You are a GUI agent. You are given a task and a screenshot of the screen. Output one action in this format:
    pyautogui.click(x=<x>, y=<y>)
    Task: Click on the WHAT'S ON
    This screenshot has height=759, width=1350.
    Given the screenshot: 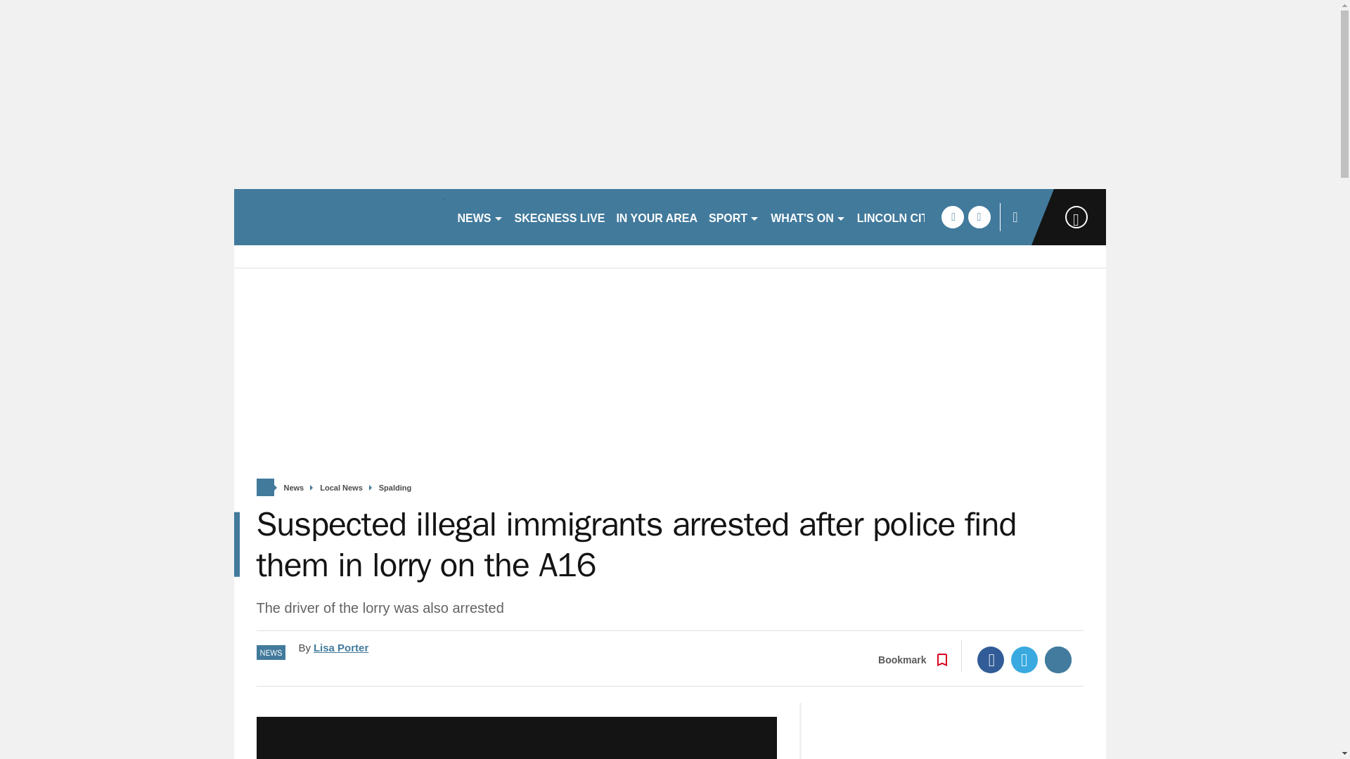 What is the action you would take?
    pyautogui.click(x=809, y=216)
    